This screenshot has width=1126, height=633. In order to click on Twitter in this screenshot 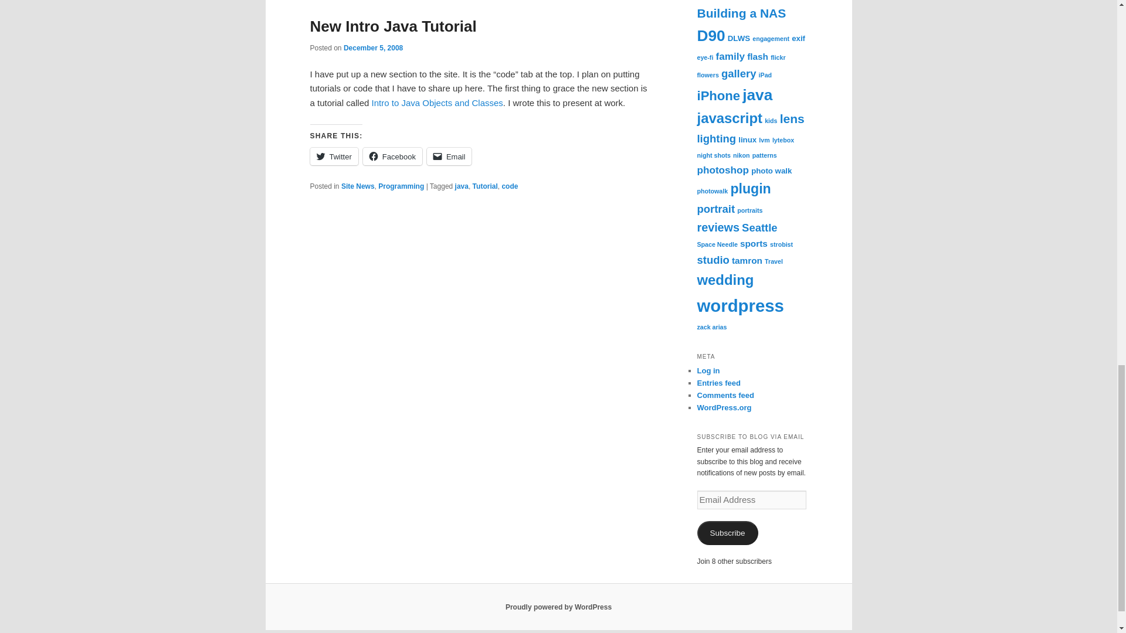, I will do `click(334, 156)`.